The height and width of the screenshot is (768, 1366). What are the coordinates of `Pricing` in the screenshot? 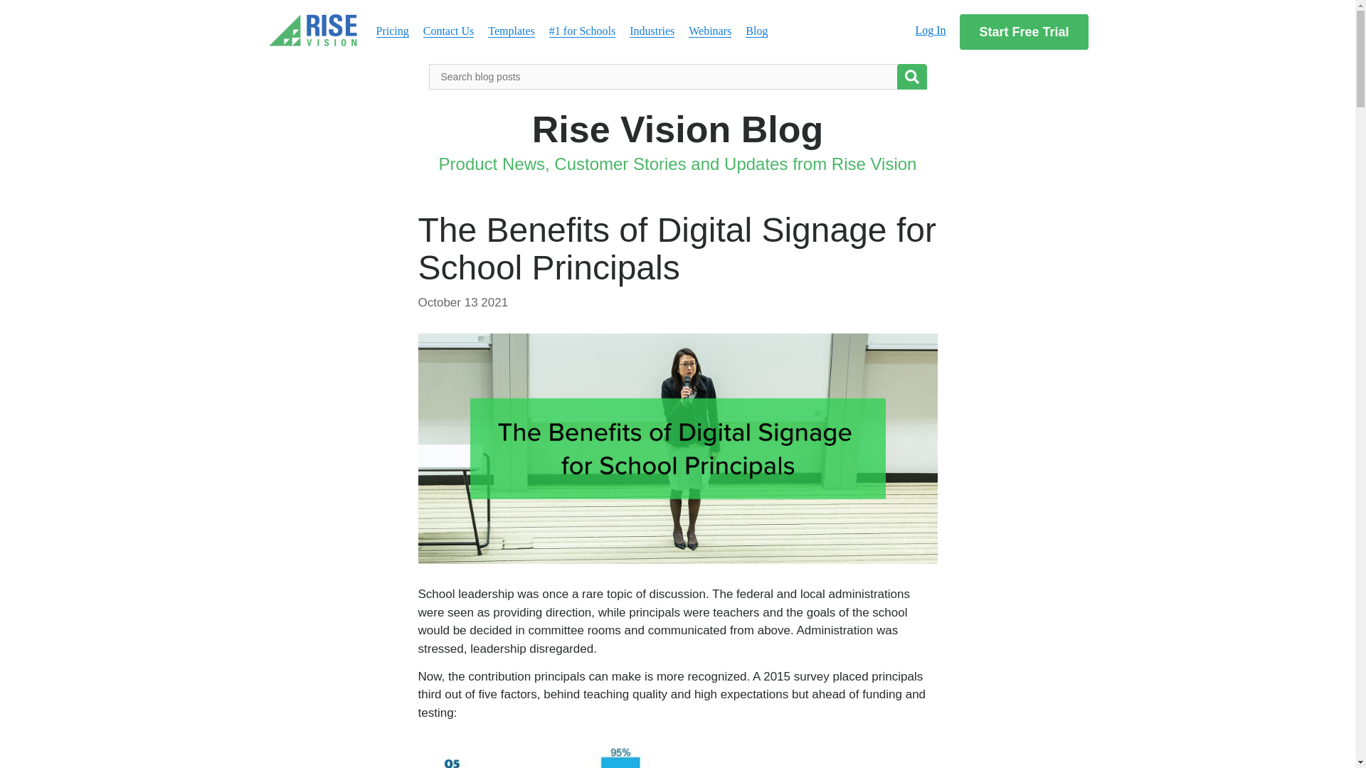 It's located at (392, 31).